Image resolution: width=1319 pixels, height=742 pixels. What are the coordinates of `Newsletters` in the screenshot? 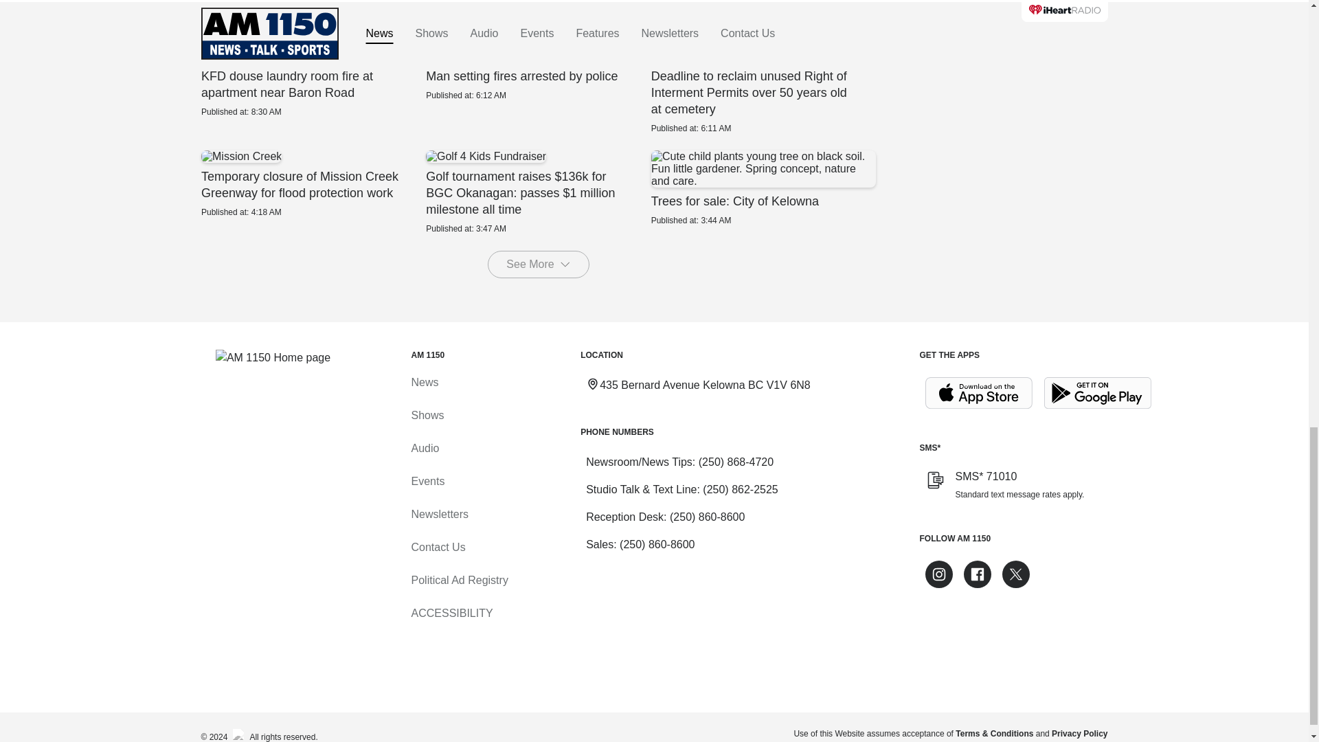 It's located at (439, 514).